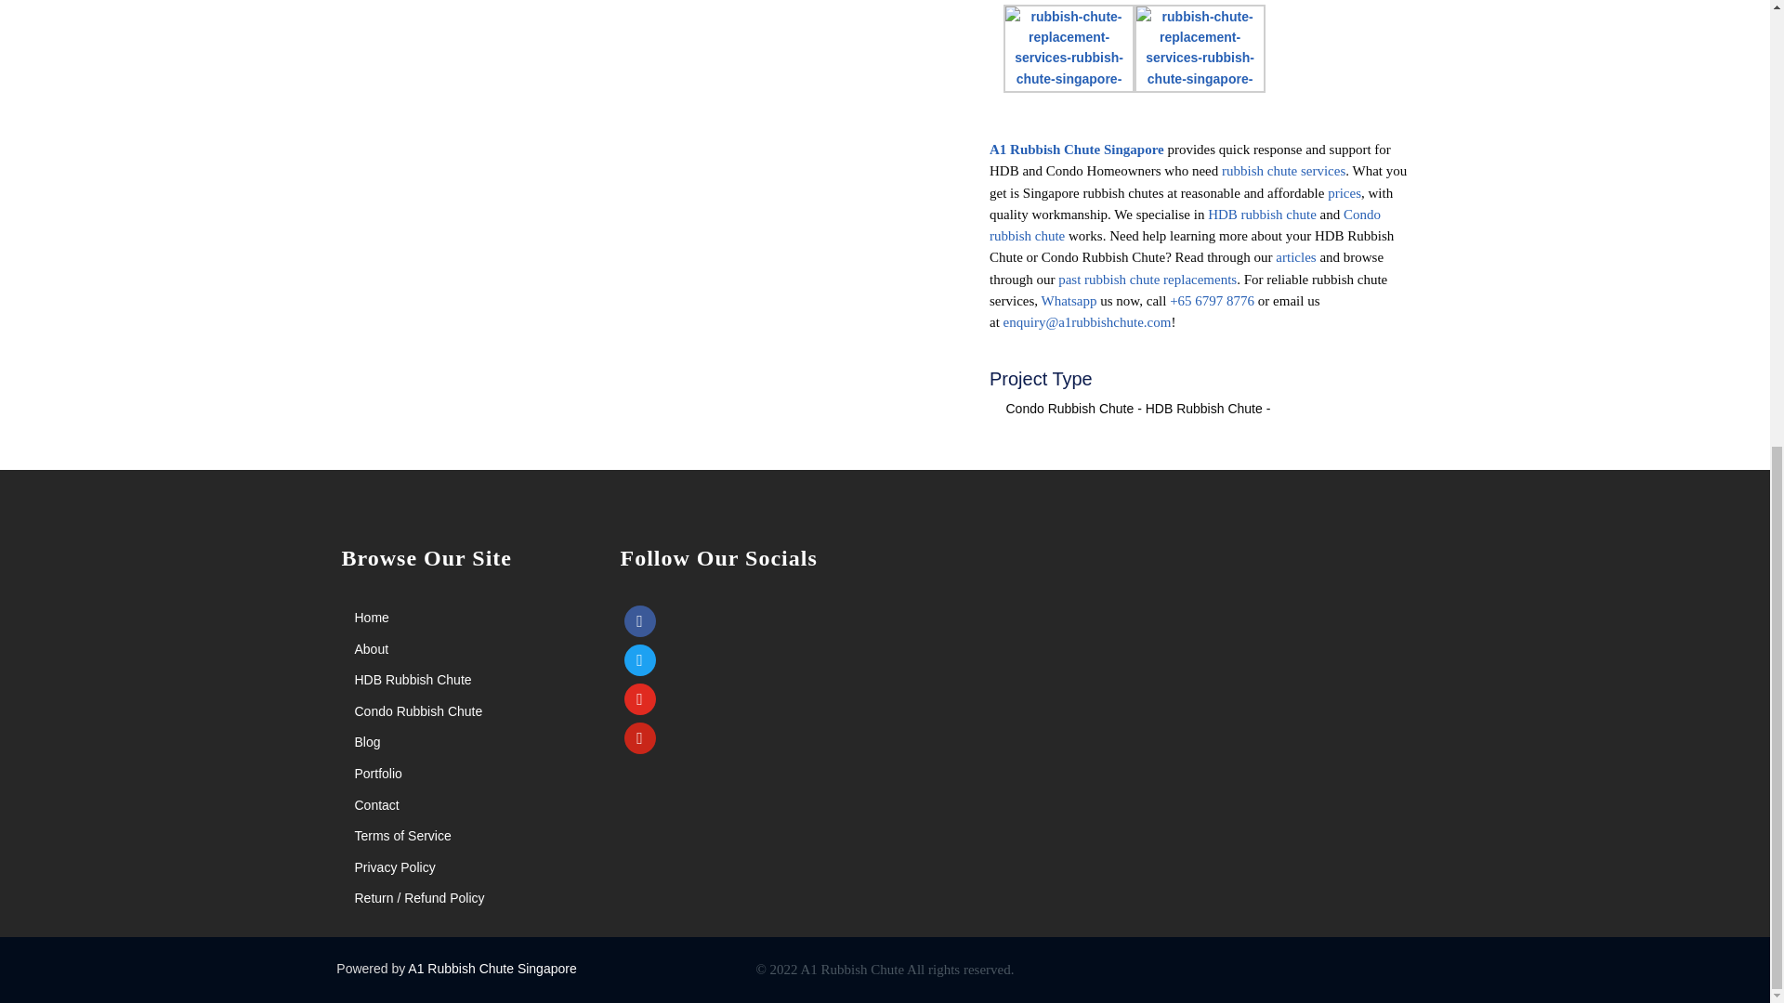 Image resolution: width=1784 pixels, height=1003 pixels. Describe the element at coordinates (640, 698) in the screenshot. I see `Default Label` at that location.